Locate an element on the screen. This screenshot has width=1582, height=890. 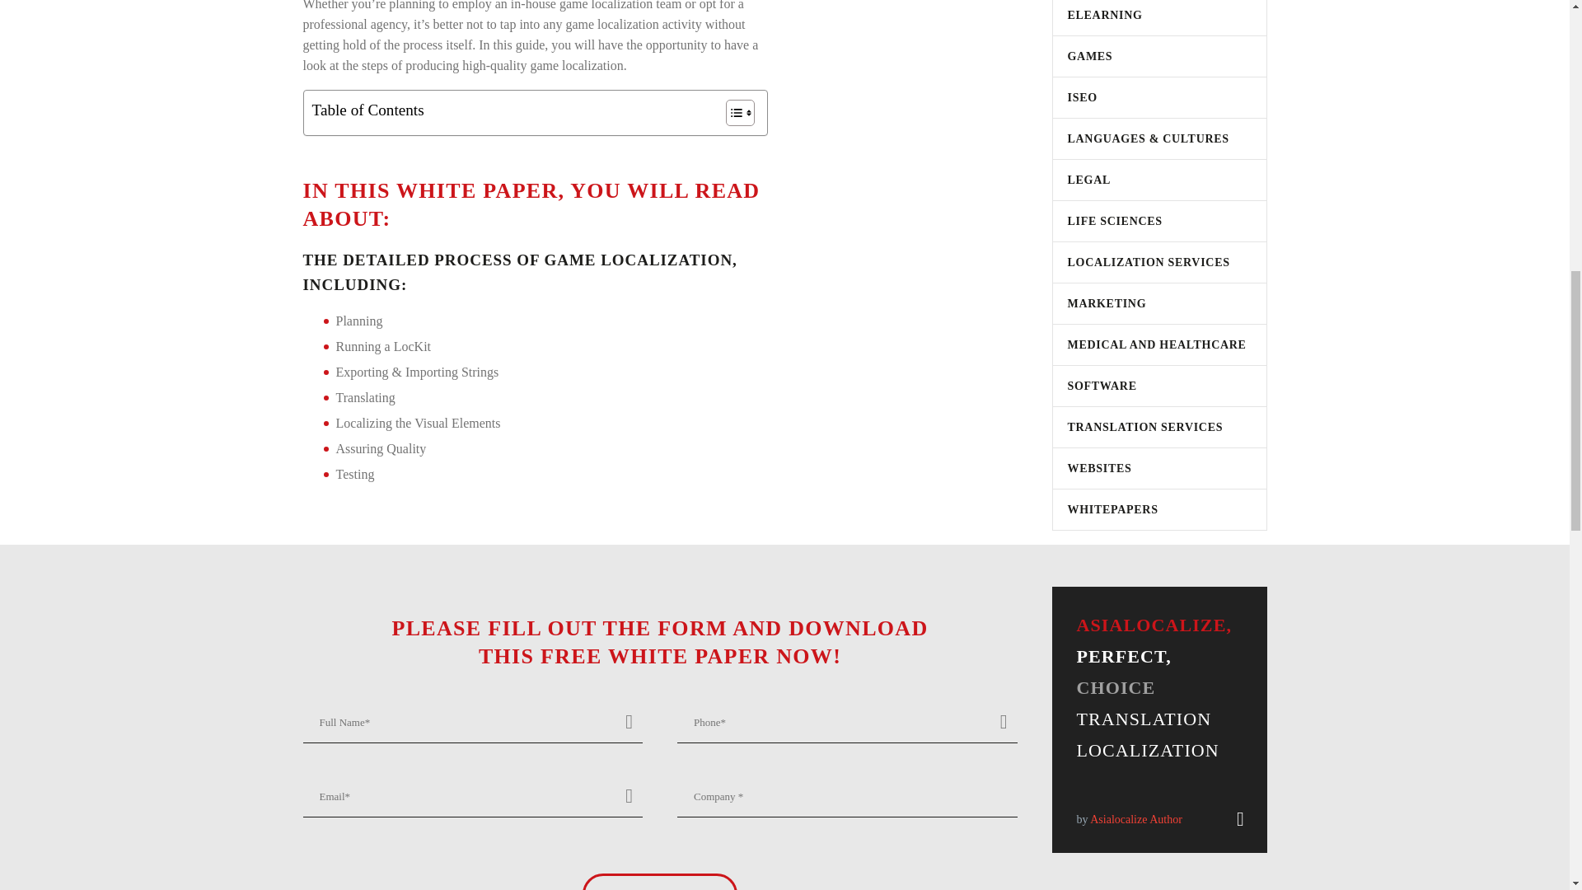
MARKETING is located at coordinates (1100, 303).